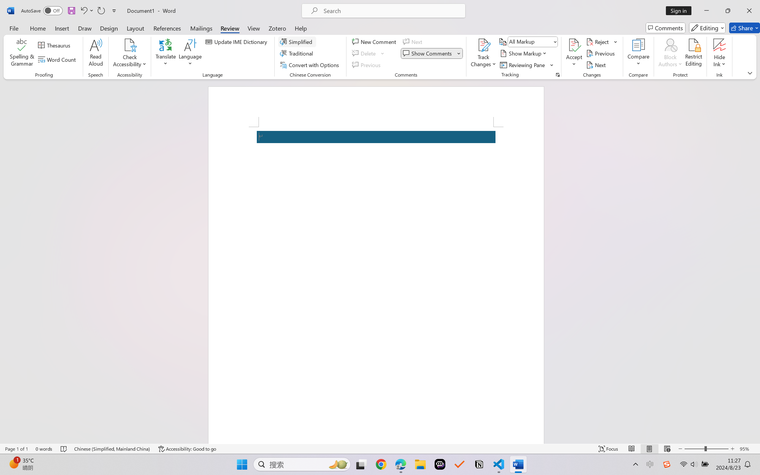 This screenshot has height=475, width=760. Describe the element at coordinates (130, 53) in the screenshot. I see `Check Accessibility` at that location.